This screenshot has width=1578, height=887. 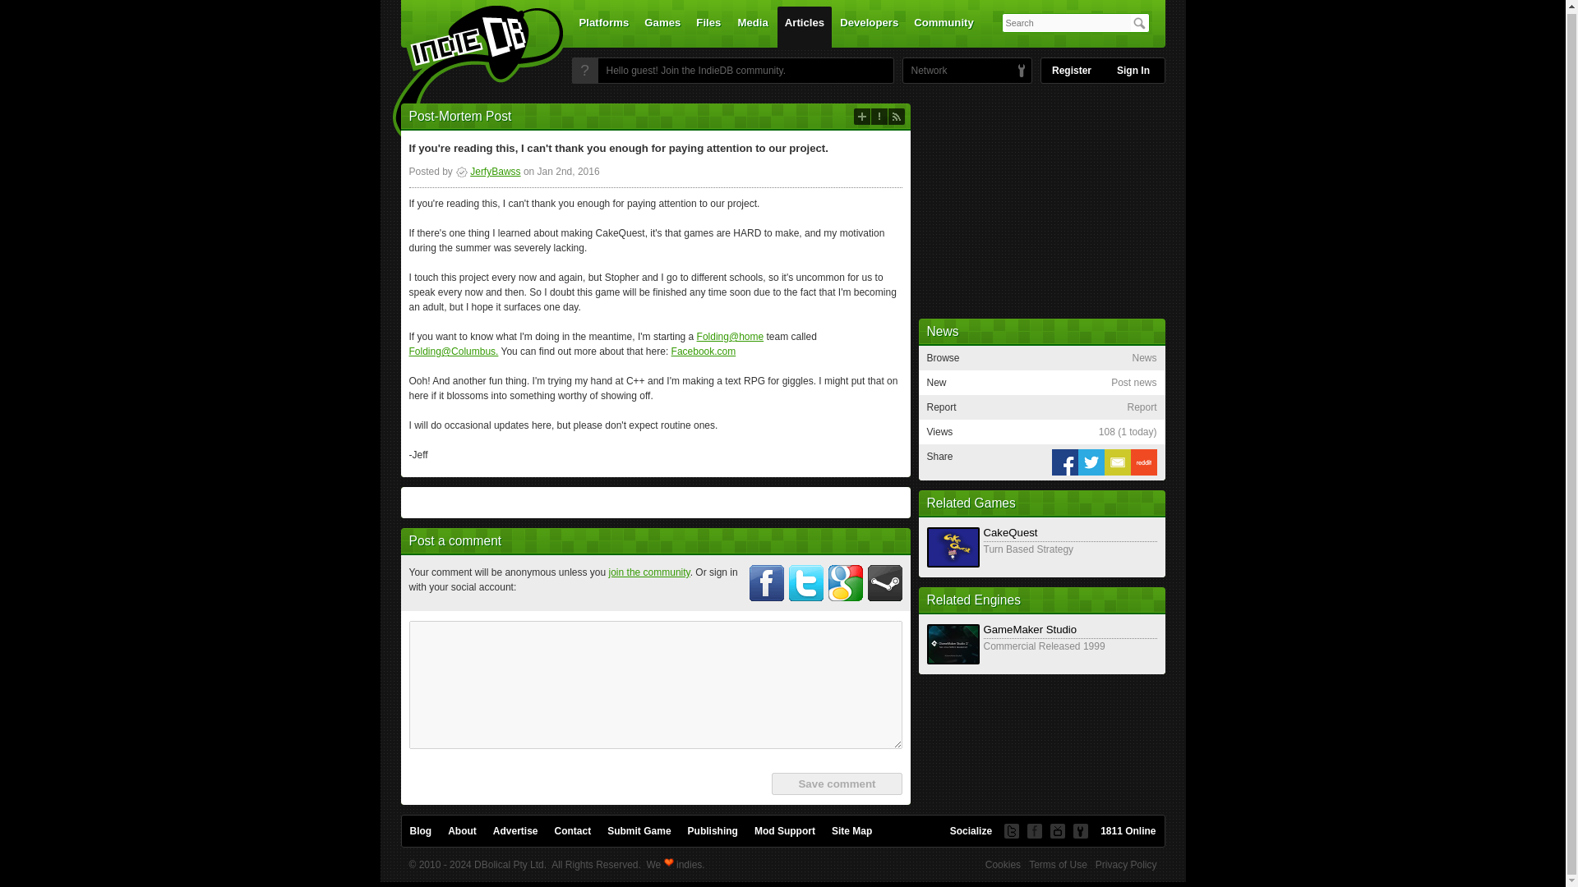 I want to click on Report, so click(x=879, y=117).